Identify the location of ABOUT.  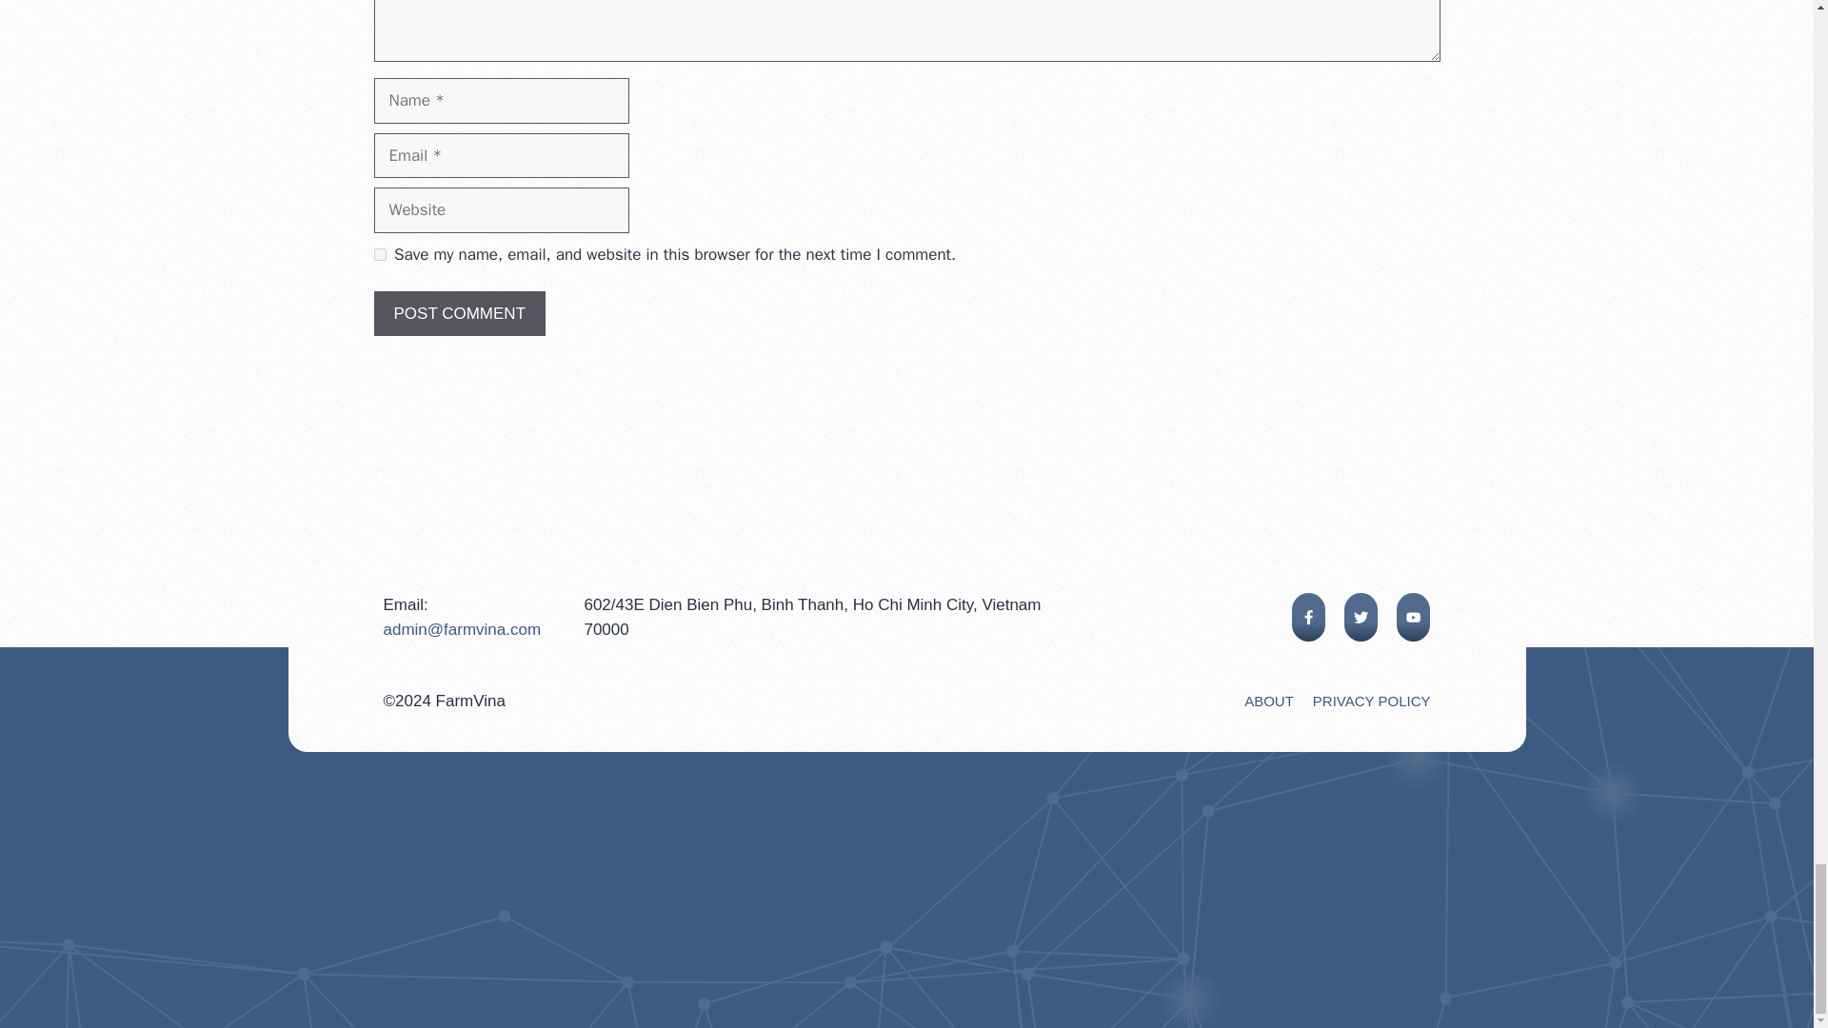
(1269, 701).